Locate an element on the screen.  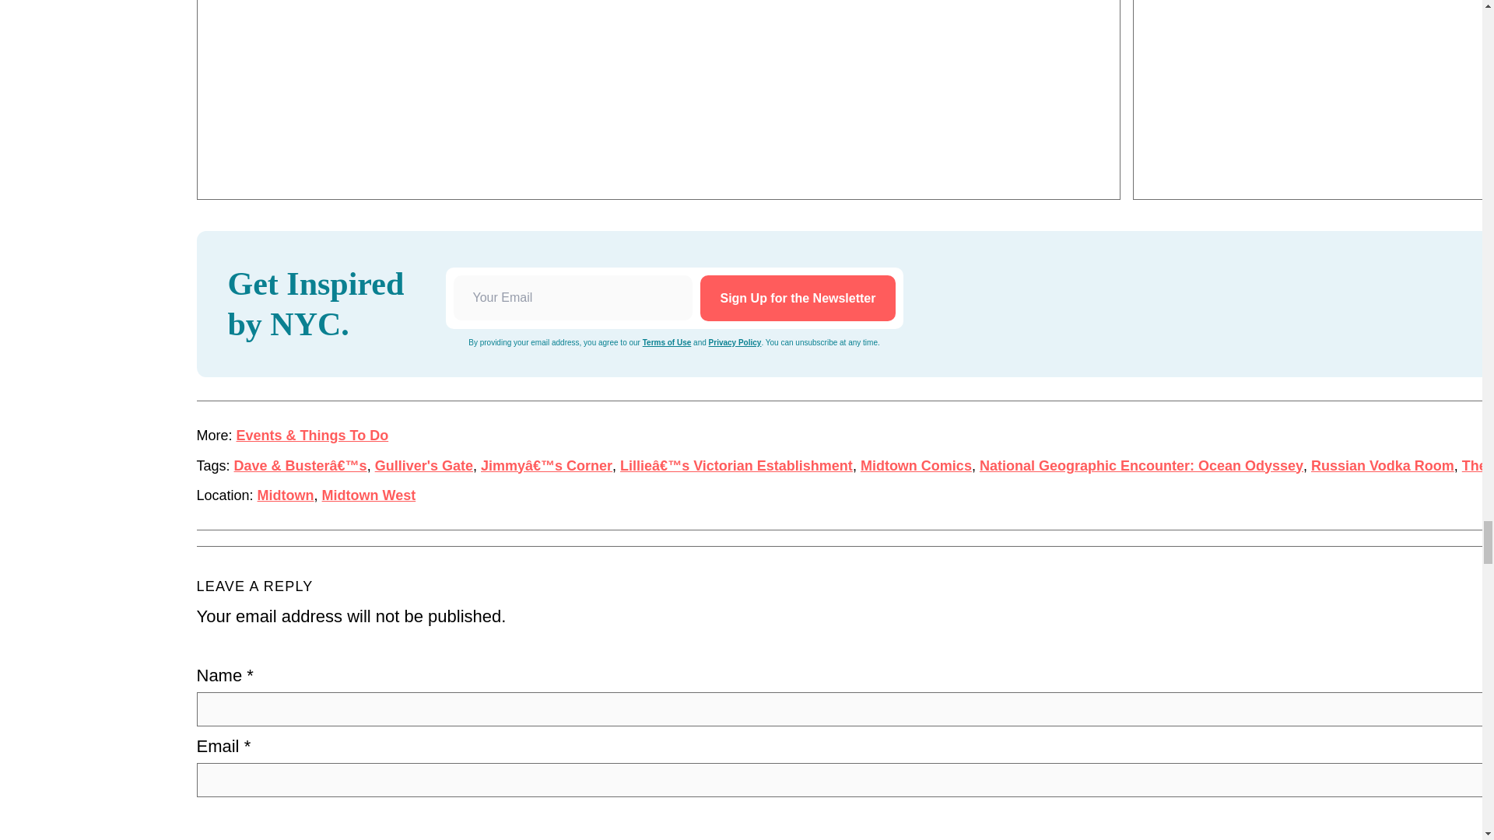
Sign Up for the Newsletter is located at coordinates (798, 298).